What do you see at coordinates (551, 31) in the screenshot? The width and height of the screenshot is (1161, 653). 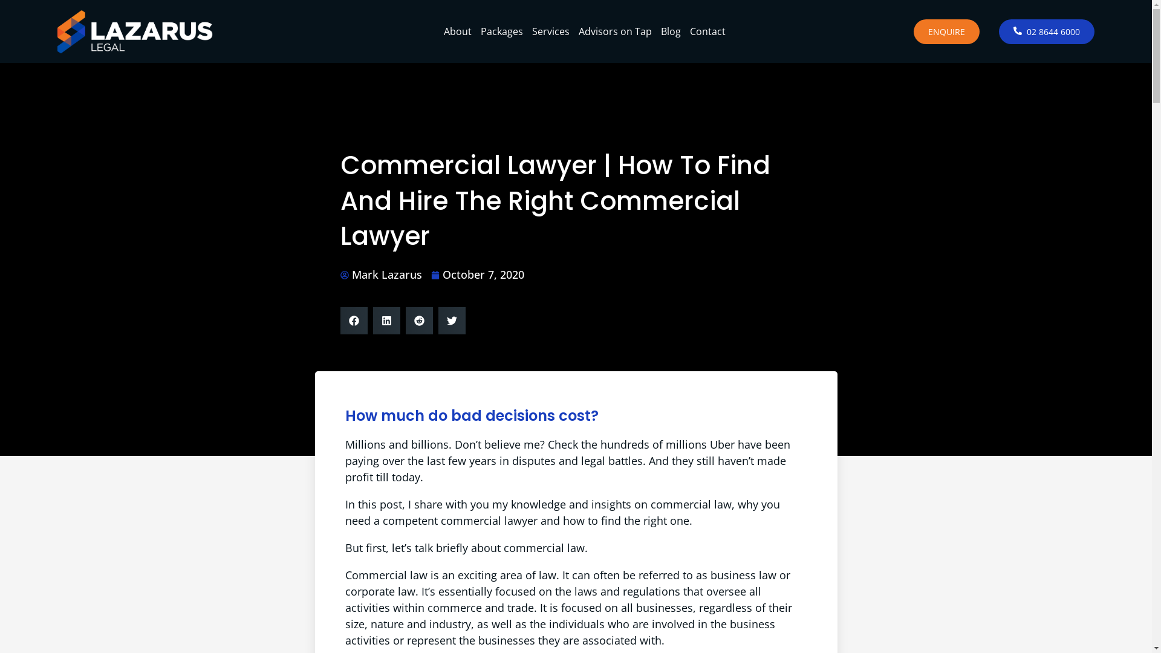 I see `Services` at bounding box center [551, 31].